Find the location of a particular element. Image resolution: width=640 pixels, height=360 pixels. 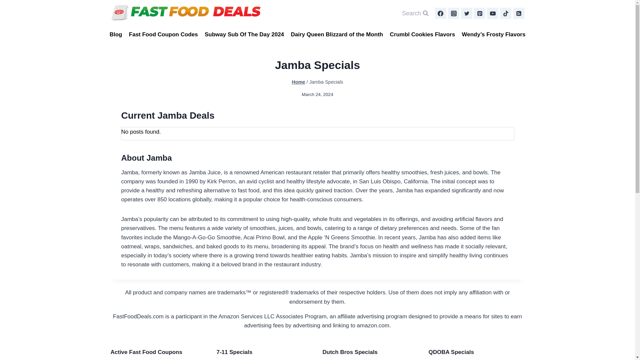

Dairy Queen Blizzard of the Month is located at coordinates (337, 35).